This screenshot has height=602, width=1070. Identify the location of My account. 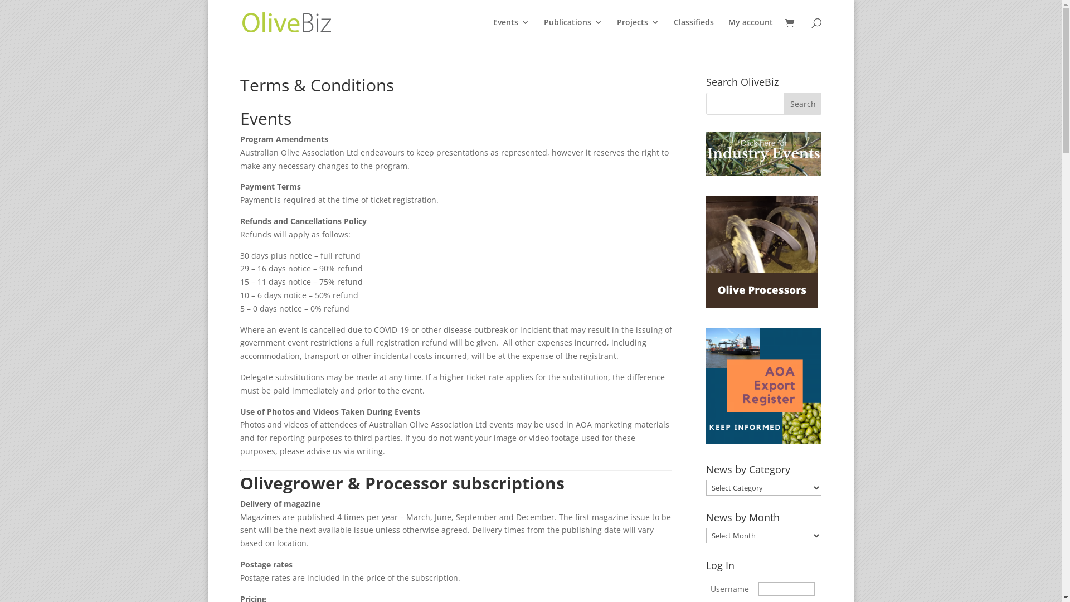
(750, 31).